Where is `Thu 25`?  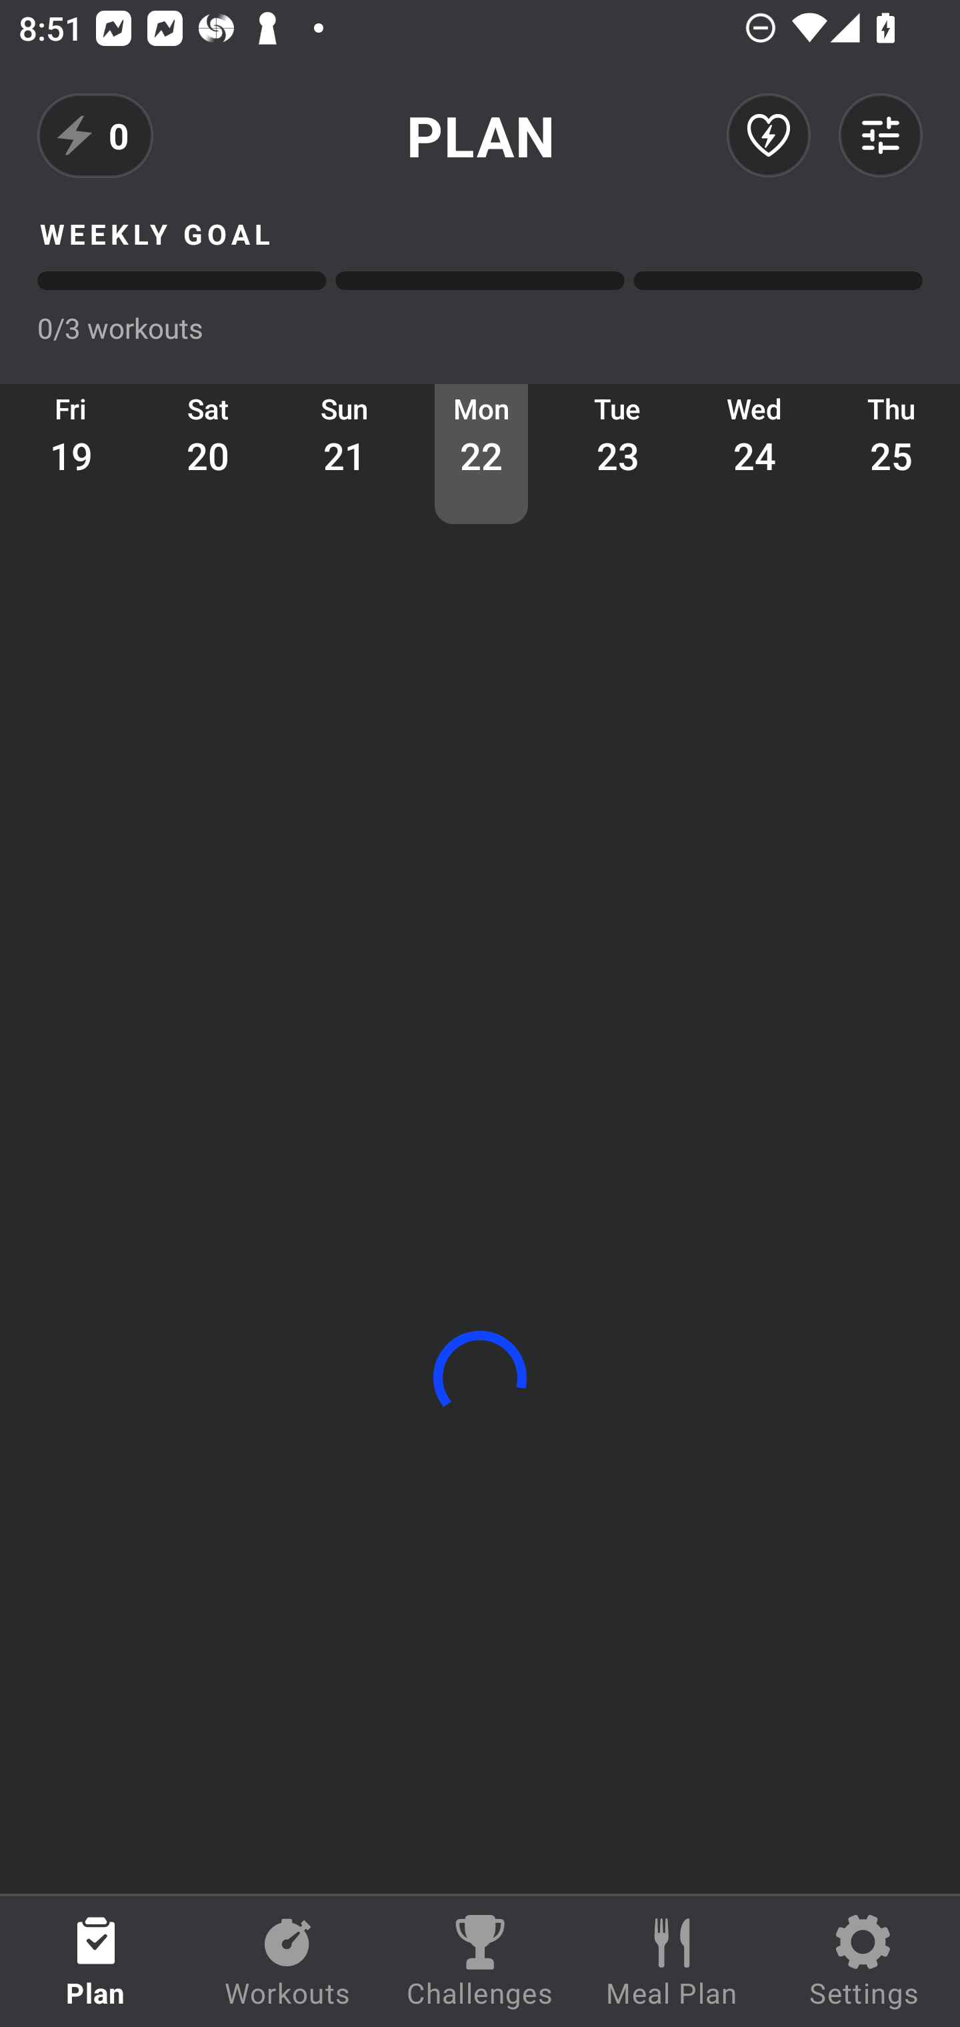 Thu 25 is located at coordinates (892, 453).